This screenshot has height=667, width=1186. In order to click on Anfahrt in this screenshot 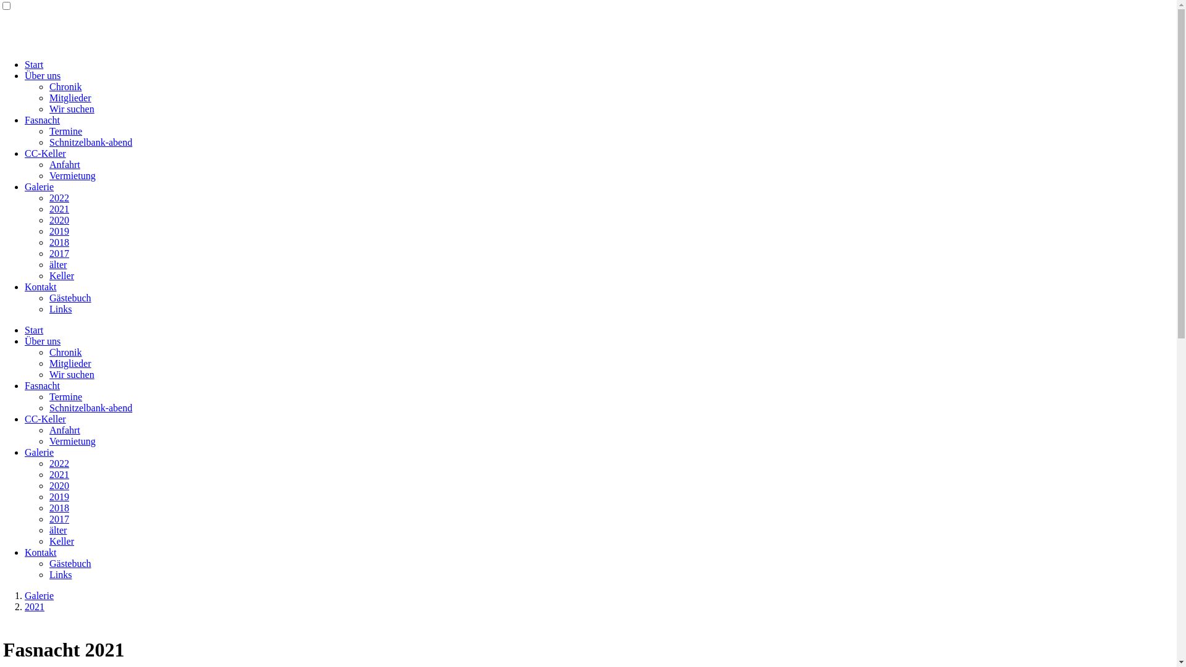, I will do `click(65, 164)`.